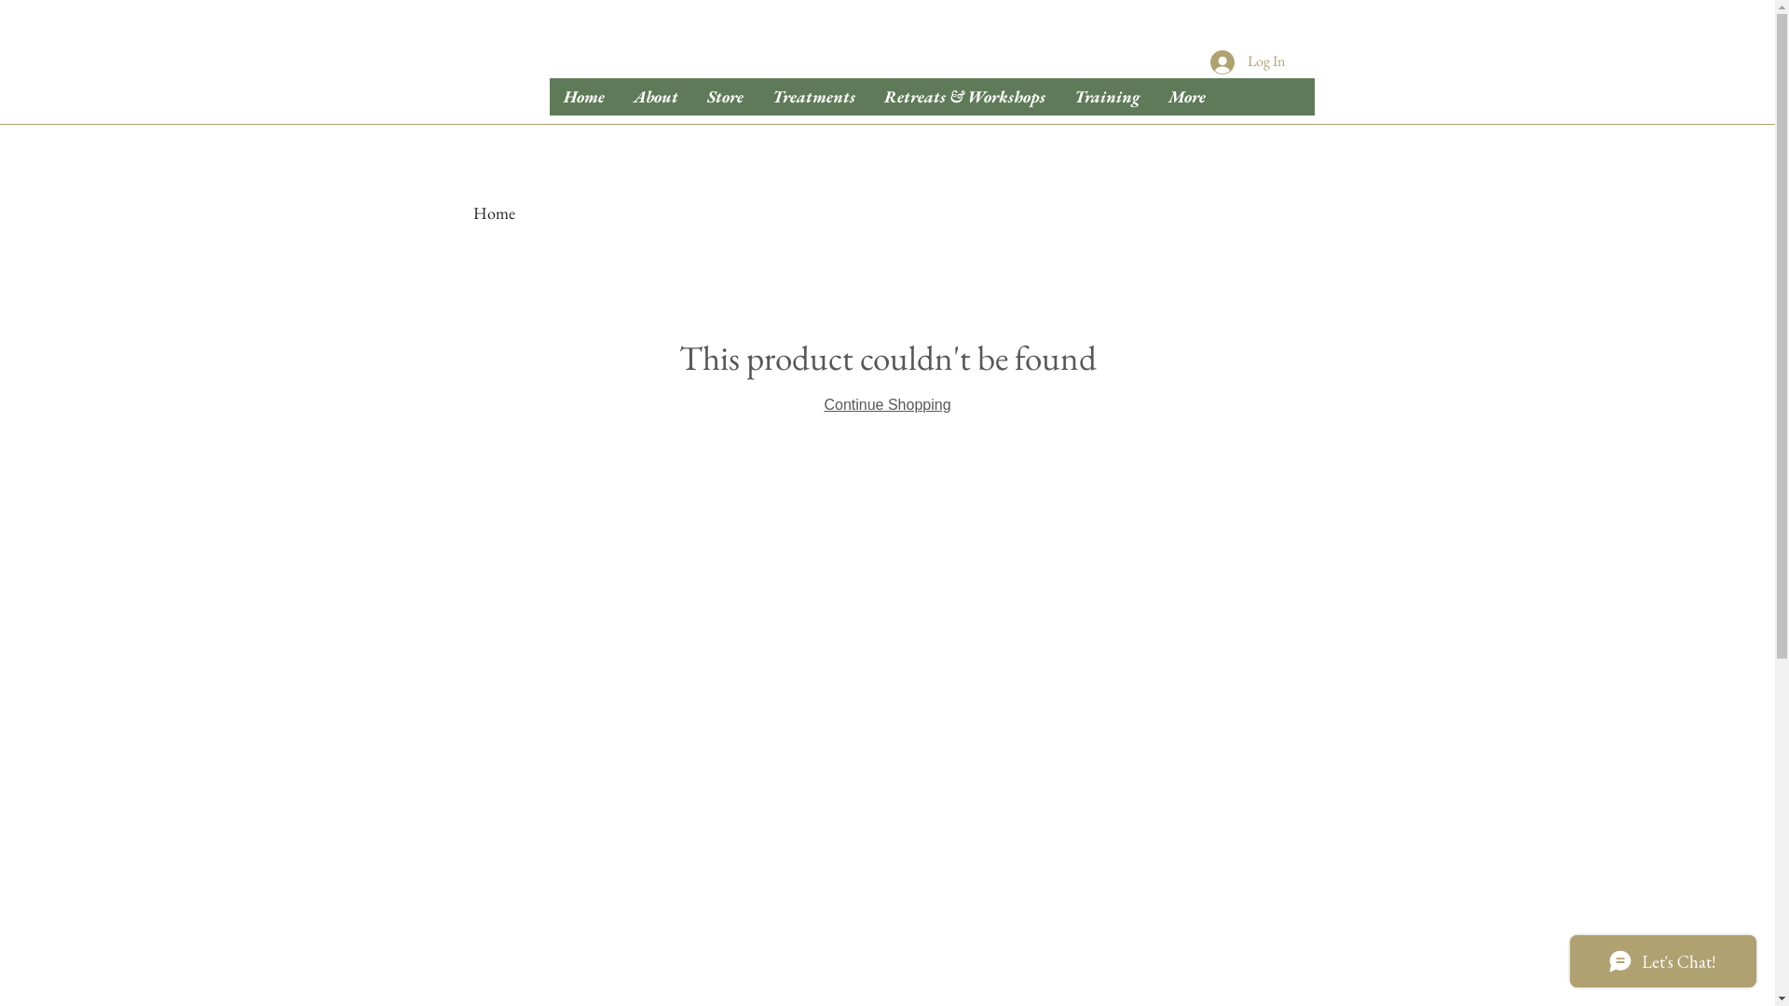 The width and height of the screenshot is (1789, 1006). What do you see at coordinates (963, 97) in the screenshot?
I see `Retreats & Workshops` at bounding box center [963, 97].